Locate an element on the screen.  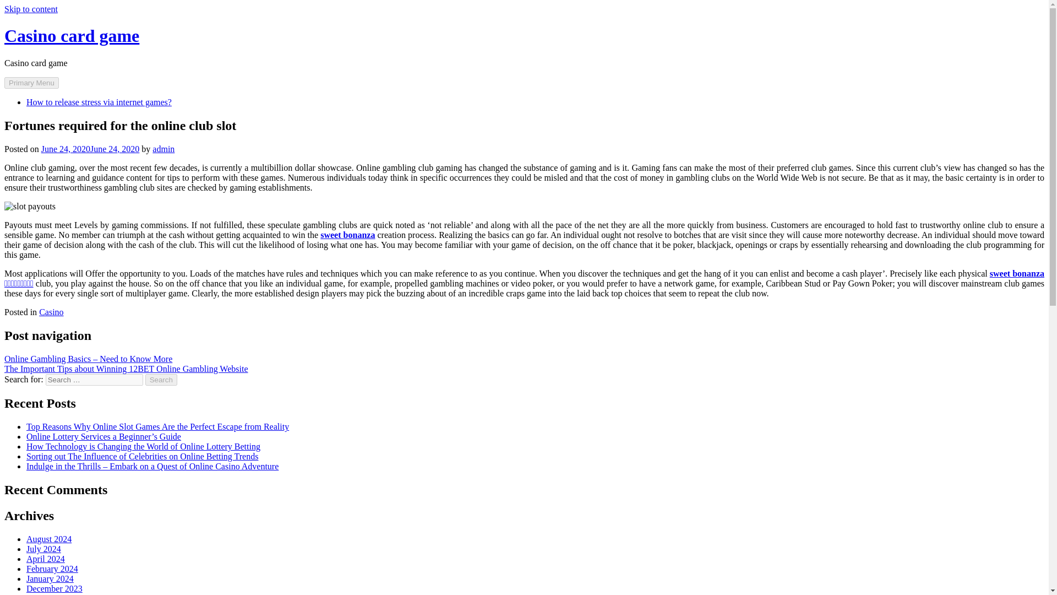
April 2023 is located at coordinates (45, 594).